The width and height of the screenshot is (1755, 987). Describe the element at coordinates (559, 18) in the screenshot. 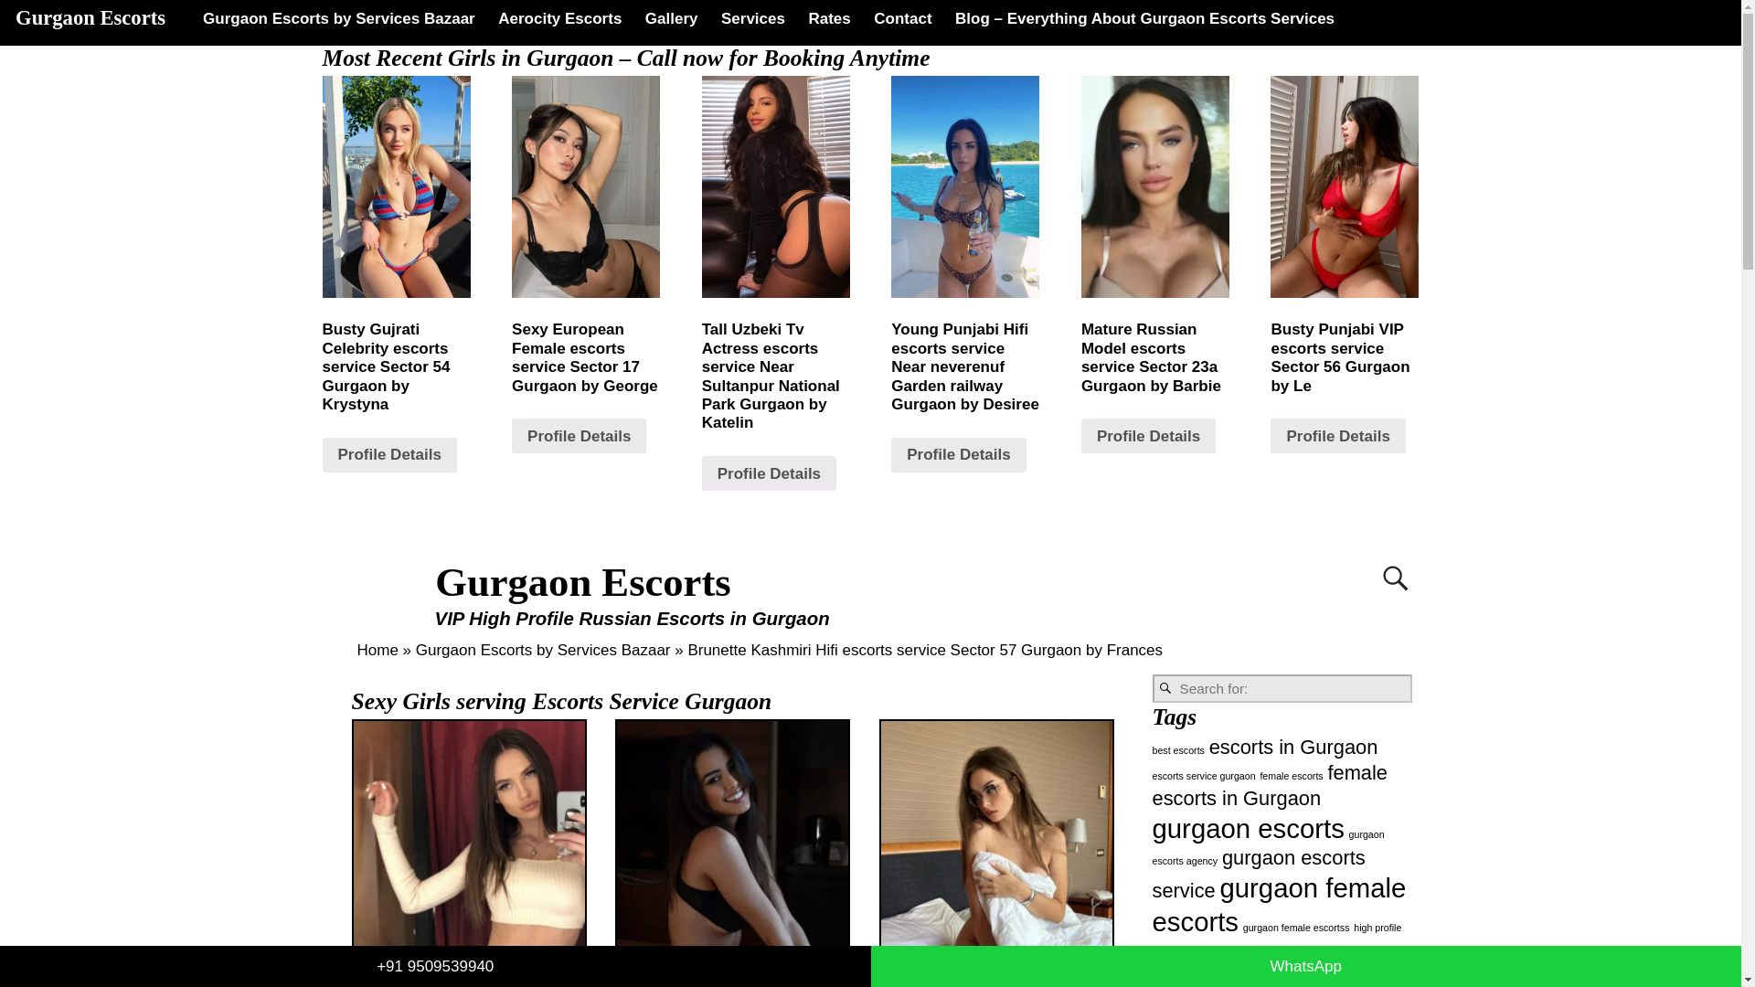

I see `Aerocity Escorts` at that location.